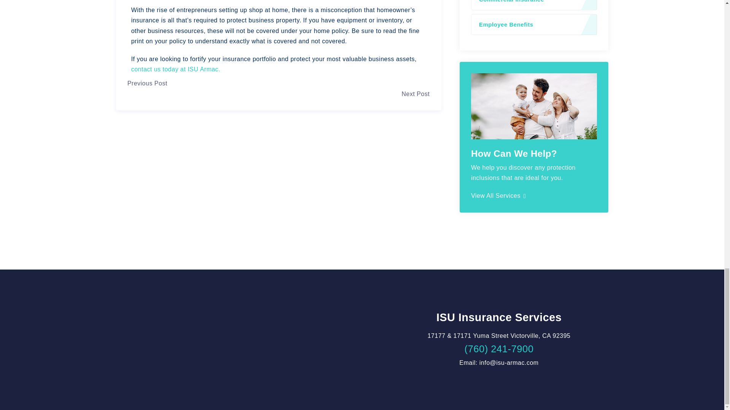 This screenshot has width=730, height=410. What do you see at coordinates (147, 83) in the screenshot?
I see `Previous Post` at bounding box center [147, 83].